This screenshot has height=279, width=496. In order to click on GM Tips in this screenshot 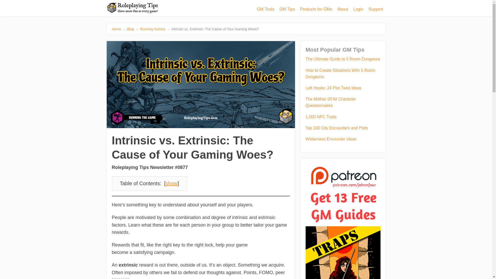, I will do `click(287, 9)`.